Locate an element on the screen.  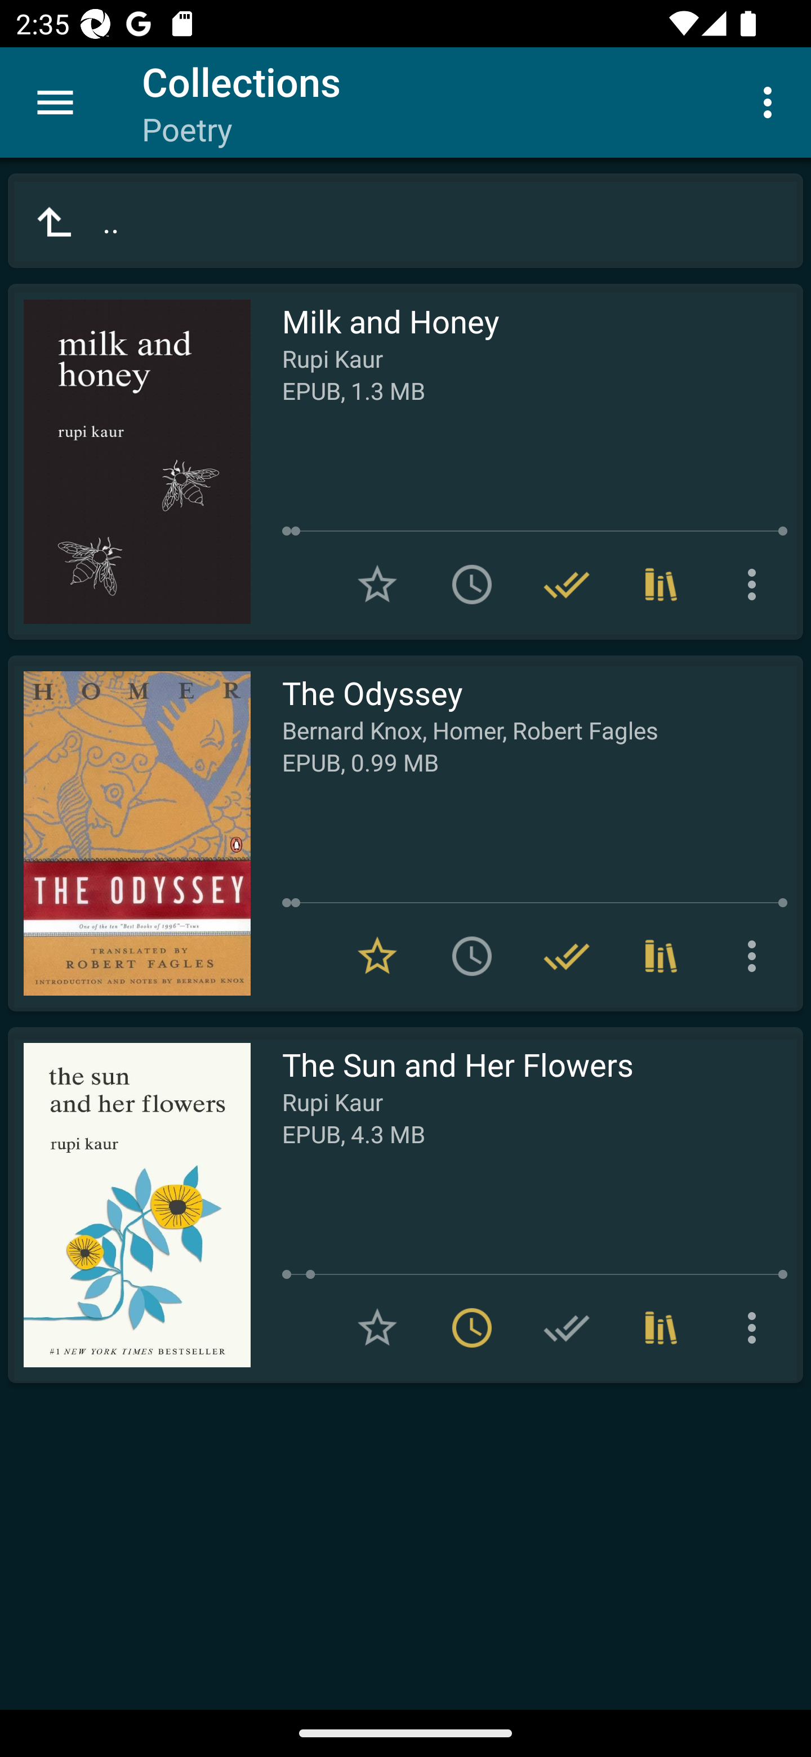
Collections (3) is located at coordinates (661, 956).